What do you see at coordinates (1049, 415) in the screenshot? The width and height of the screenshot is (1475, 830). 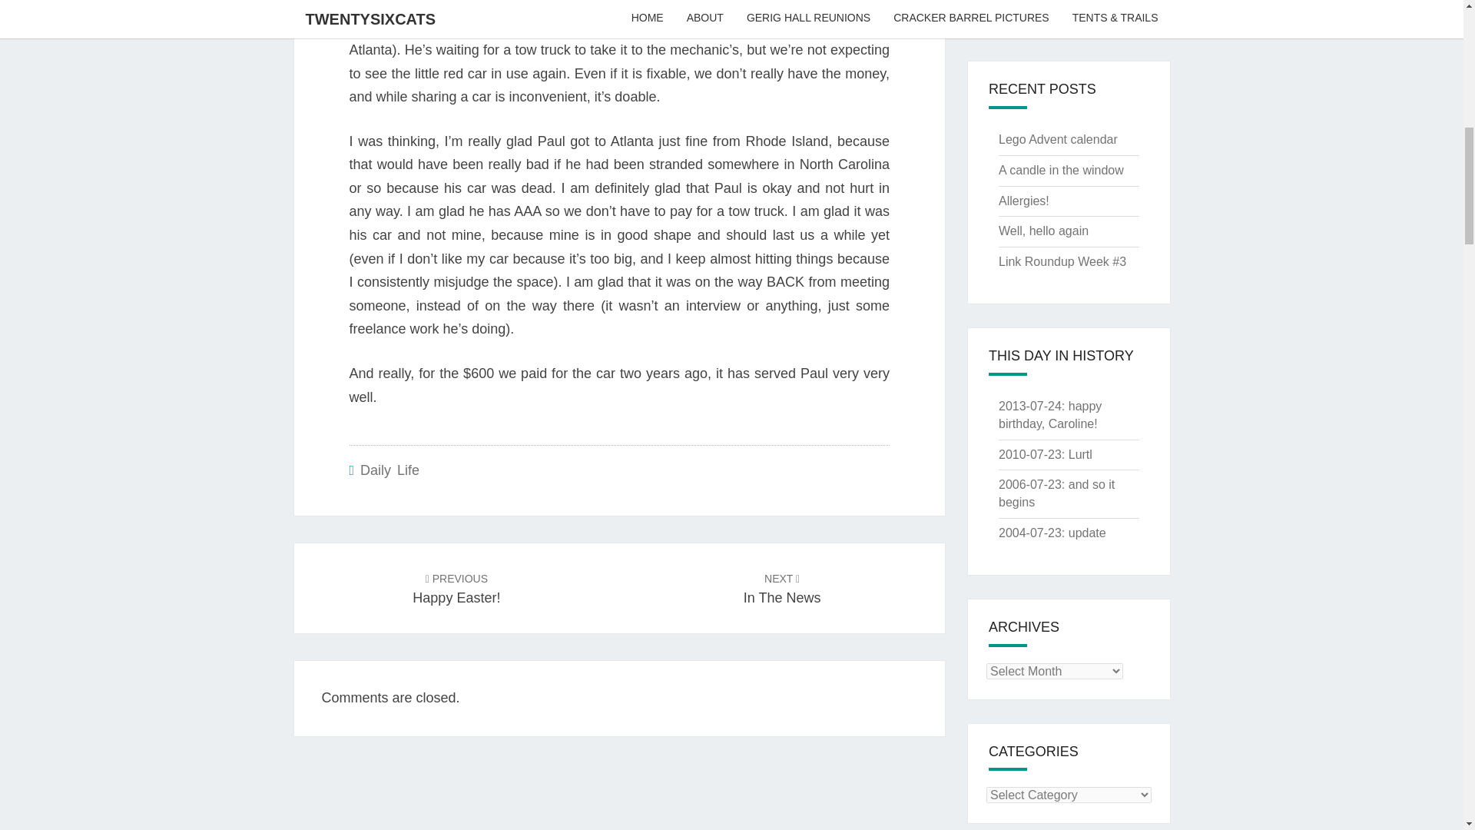 I see `happy birthday, Caroline!` at bounding box center [1049, 415].